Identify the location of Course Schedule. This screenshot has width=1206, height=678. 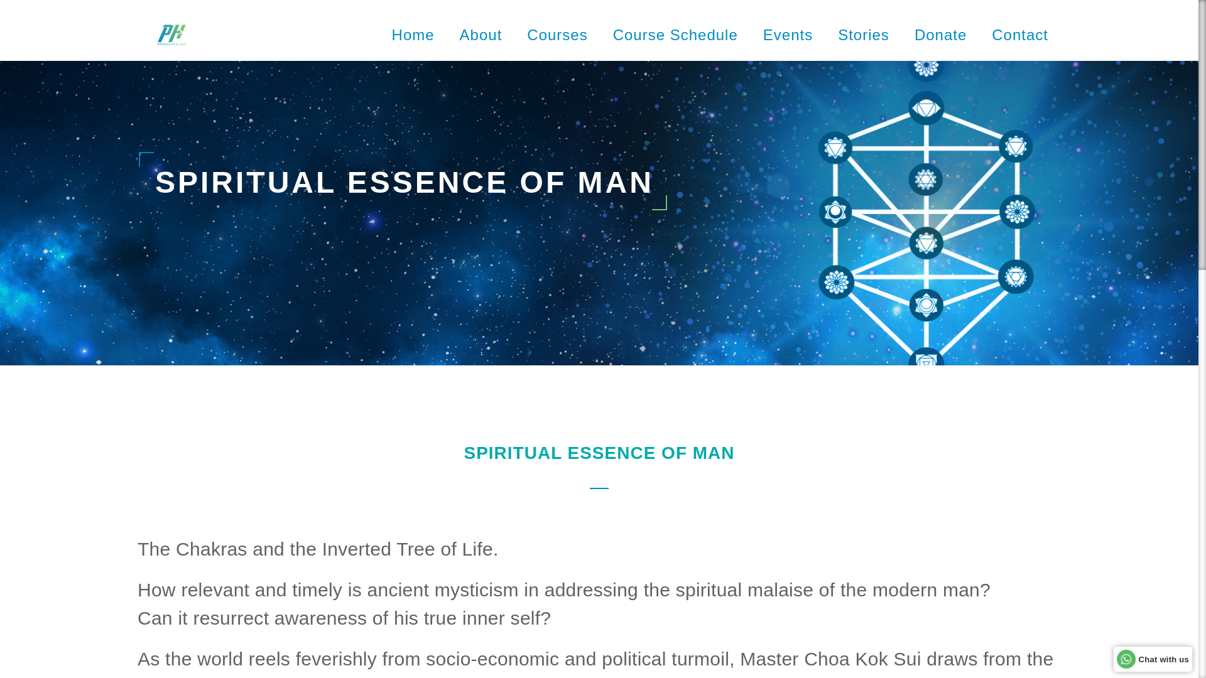
(675, 35).